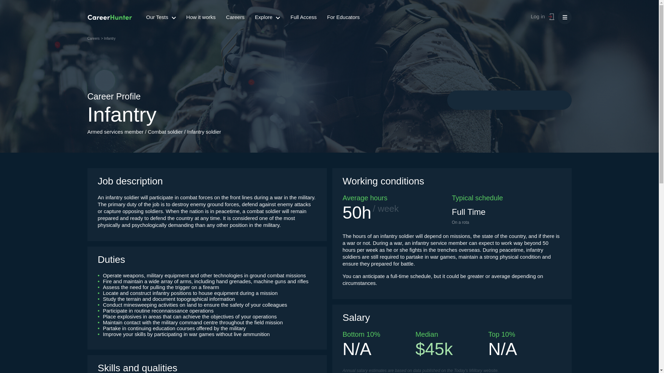  What do you see at coordinates (304, 17) in the screenshot?
I see `Full Access` at bounding box center [304, 17].